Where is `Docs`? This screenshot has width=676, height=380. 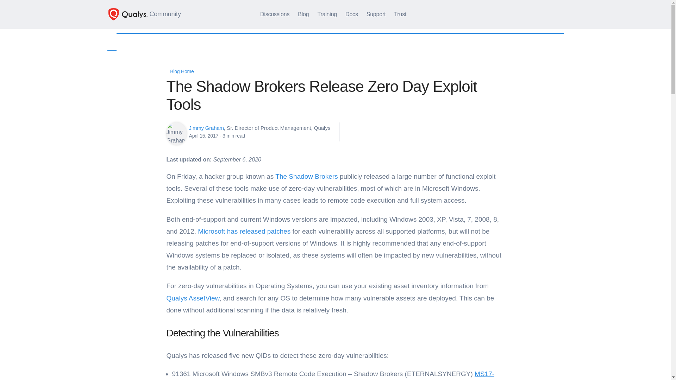
Docs is located at coordinates (352, 14).